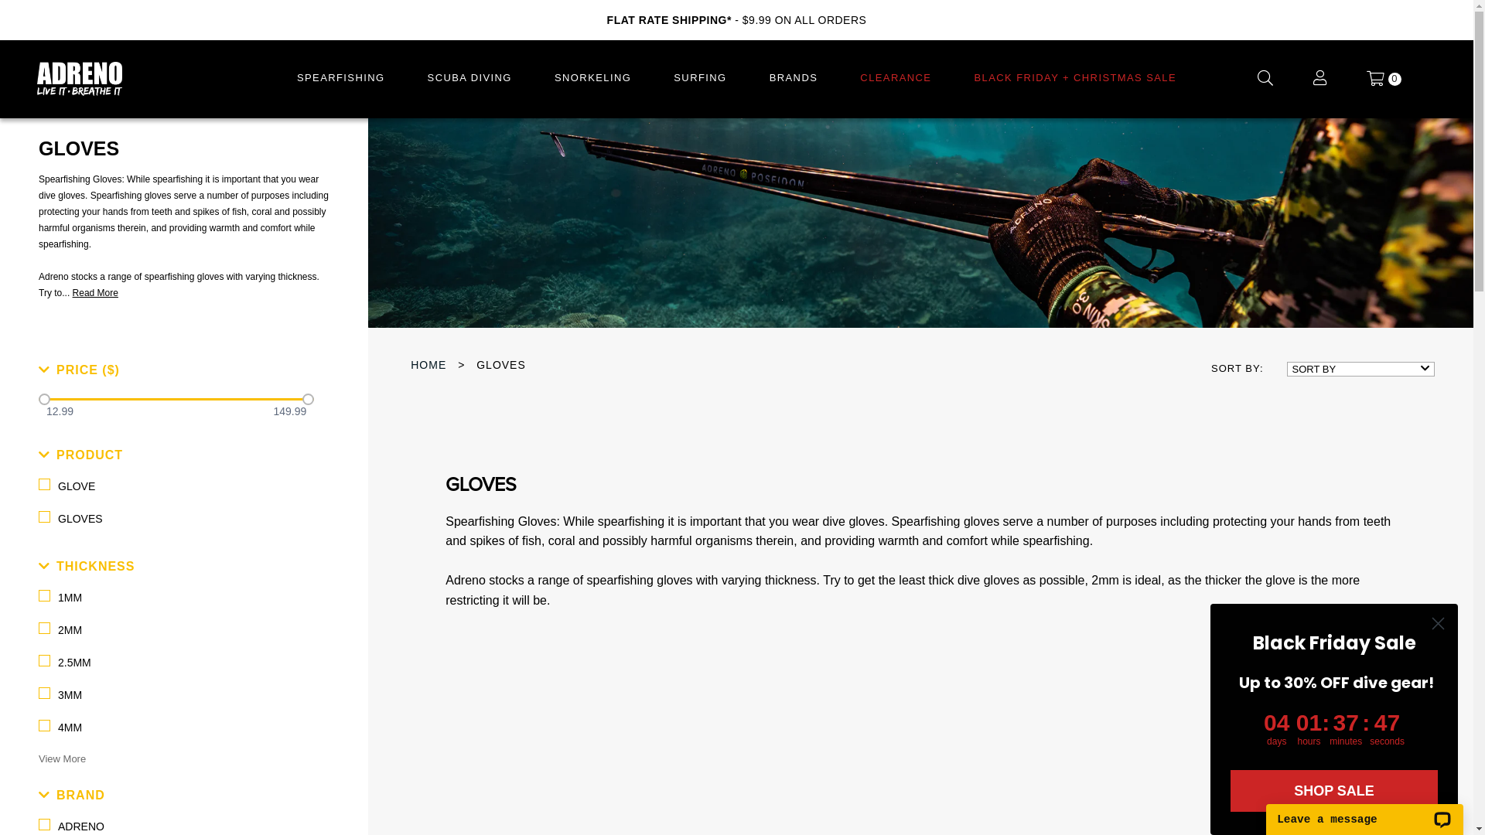  I want to click on BRANDS, so click(794, 78).